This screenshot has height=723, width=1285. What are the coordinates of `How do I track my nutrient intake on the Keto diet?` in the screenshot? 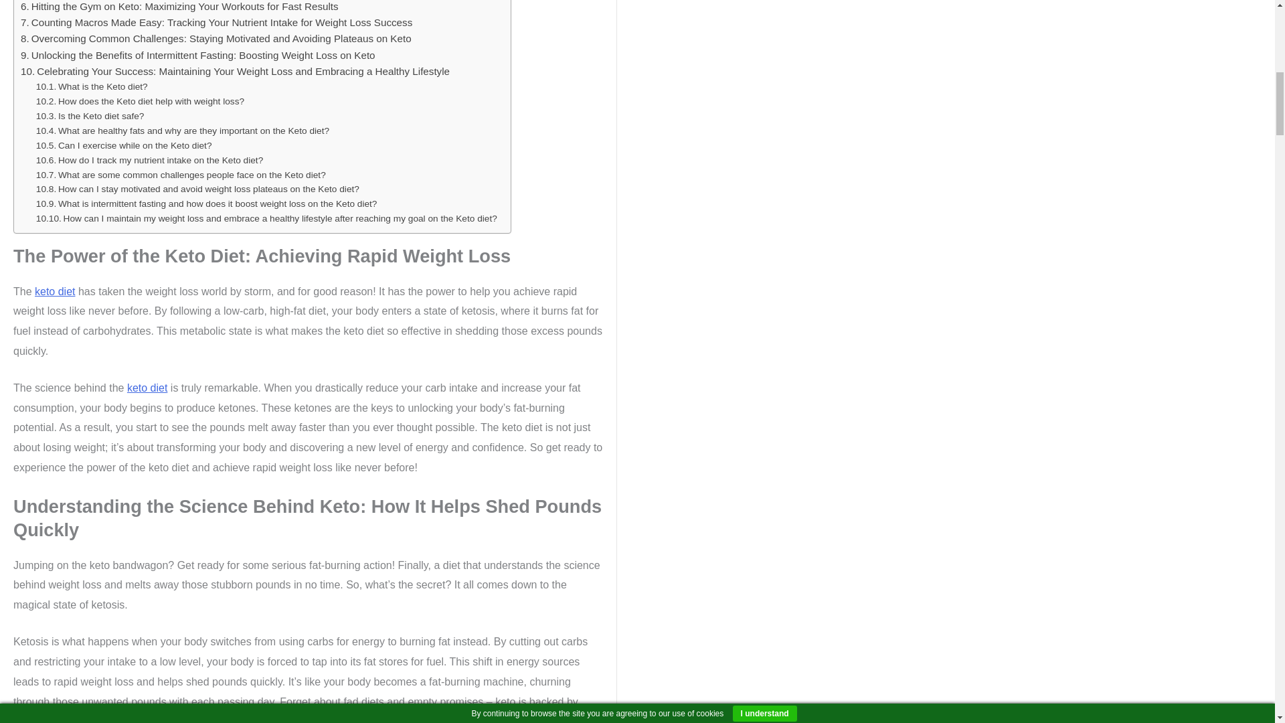 It's located at (149, 160).